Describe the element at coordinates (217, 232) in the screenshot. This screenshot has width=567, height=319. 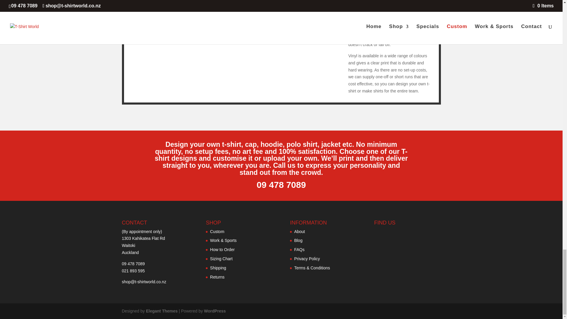
I see `Custom` at that location.